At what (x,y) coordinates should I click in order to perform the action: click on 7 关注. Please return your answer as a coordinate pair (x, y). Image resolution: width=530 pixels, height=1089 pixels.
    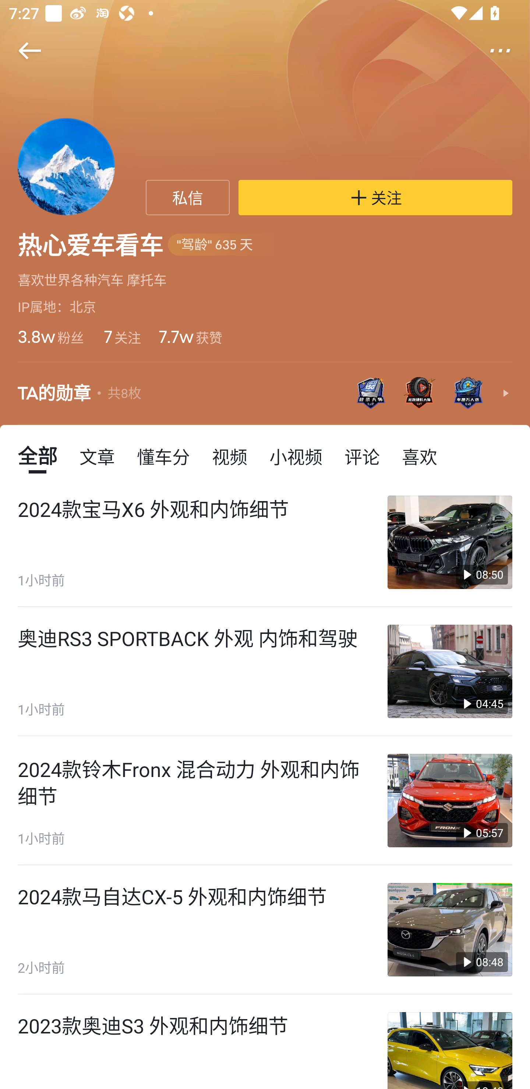
    Looking at the image, I should click on (121, 336).